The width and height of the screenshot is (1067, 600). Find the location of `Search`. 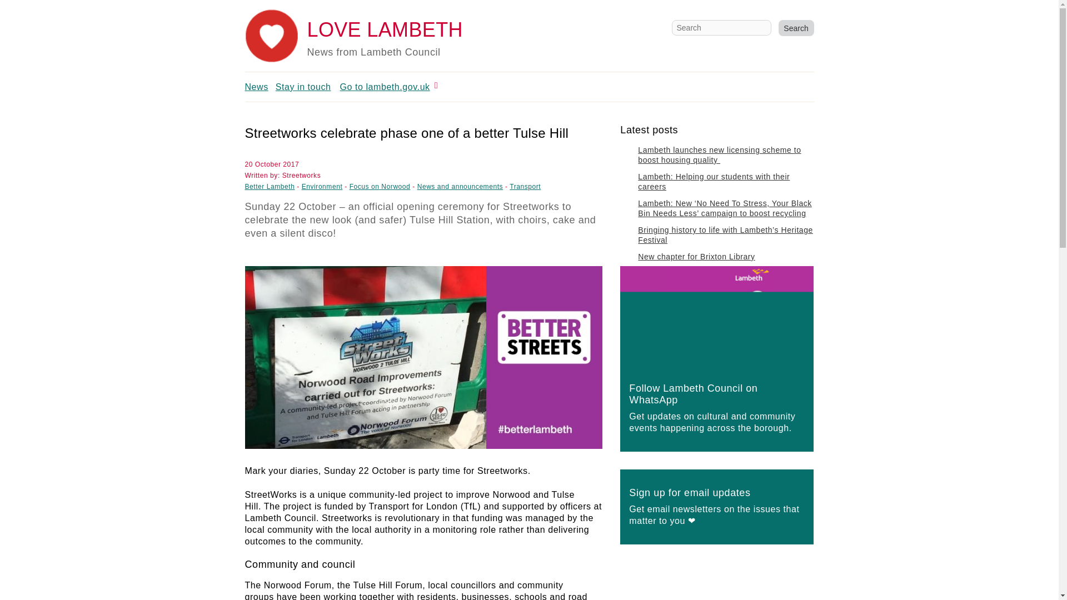

Search is located at coordinates (795, 28).